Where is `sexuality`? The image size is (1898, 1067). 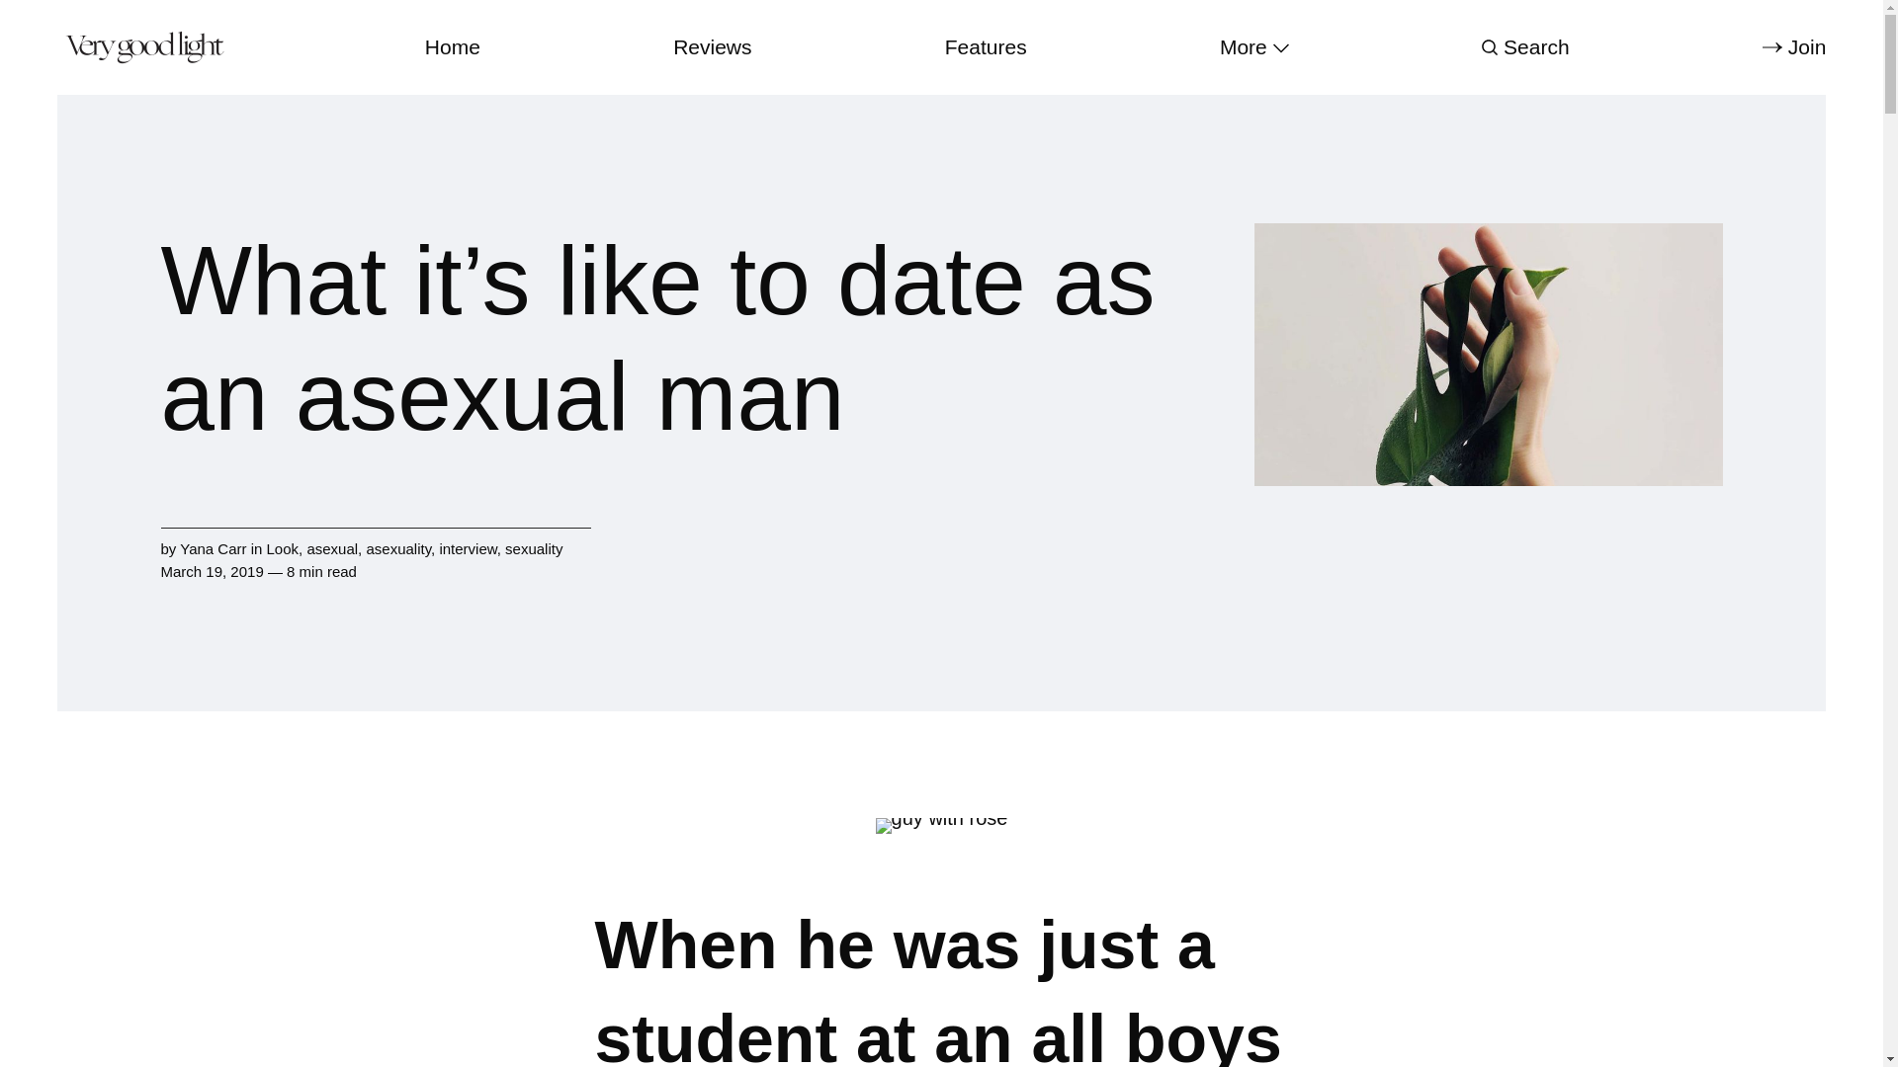 sexuality is located at coordinates (533, 547).